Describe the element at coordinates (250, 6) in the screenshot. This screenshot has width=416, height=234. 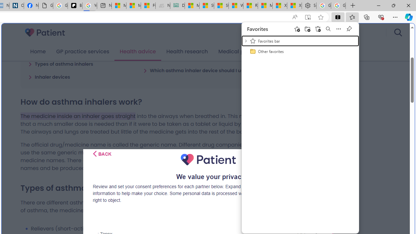
I see `R******* | Trusted Community Engagement and Contributions` at that location.